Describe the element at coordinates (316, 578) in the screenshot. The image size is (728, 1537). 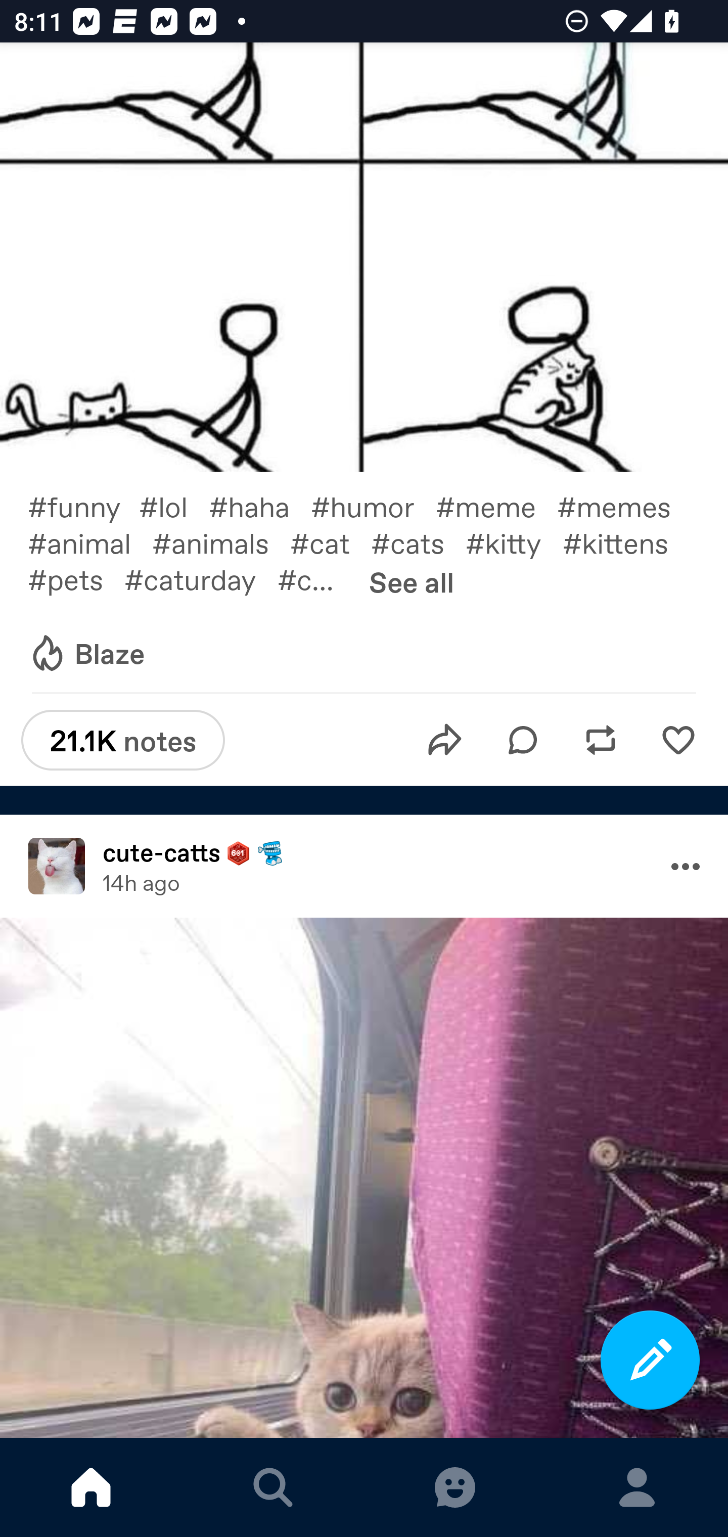
I see `#c…` at that location.